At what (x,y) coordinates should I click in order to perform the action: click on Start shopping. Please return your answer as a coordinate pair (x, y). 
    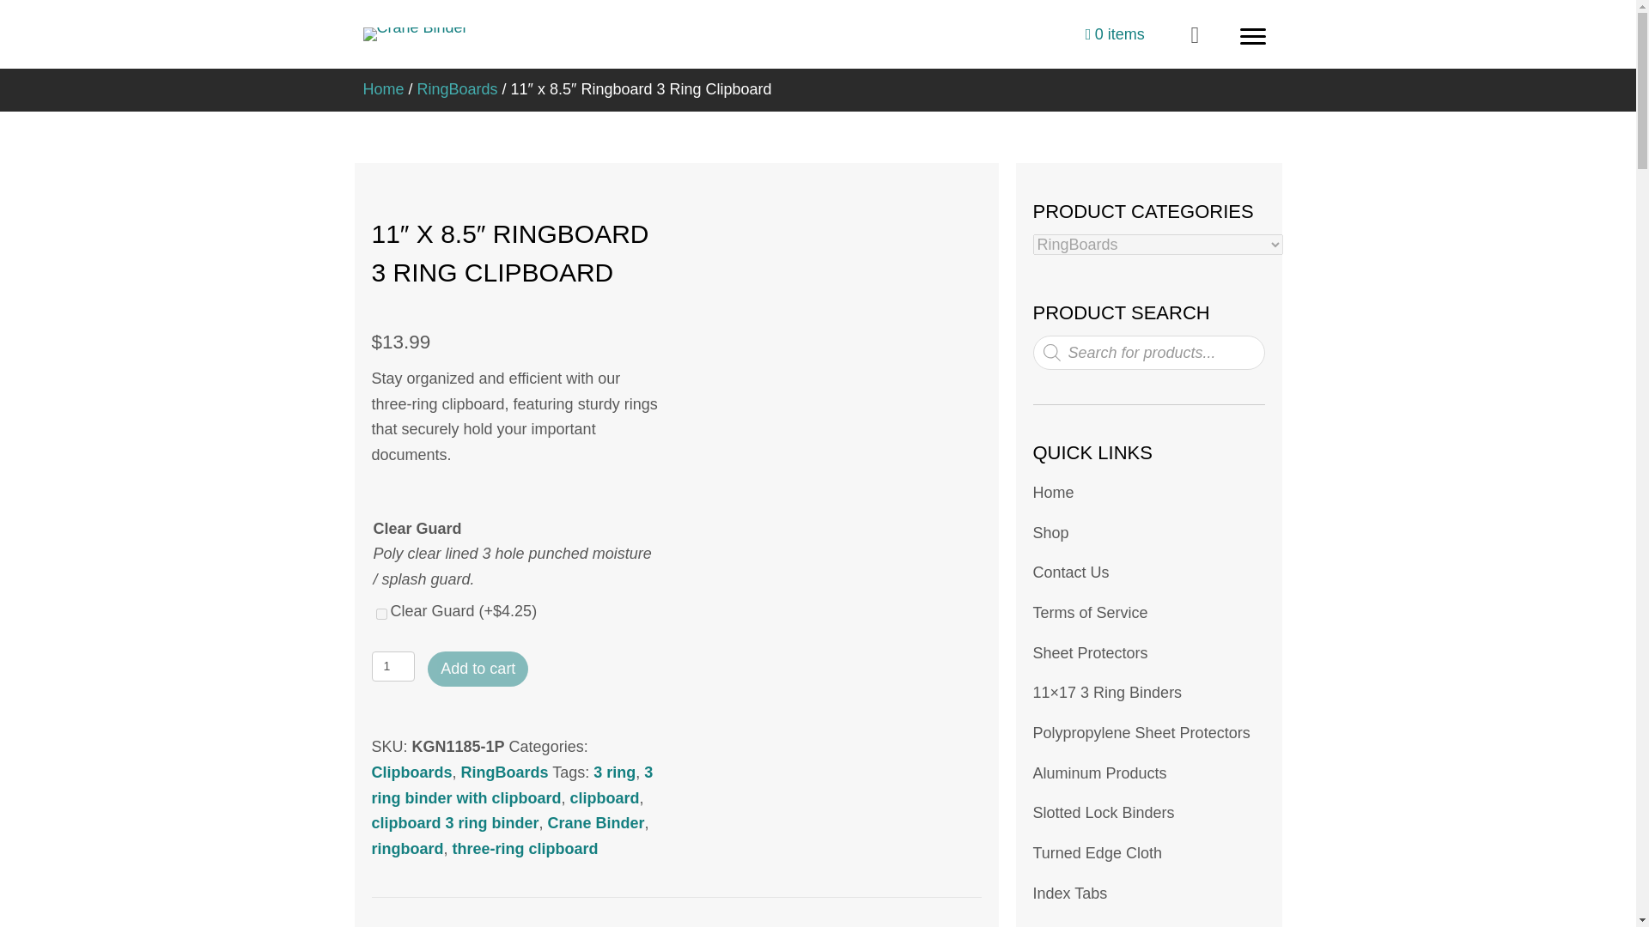
    Looking at the image, I should click on (1115, 34).